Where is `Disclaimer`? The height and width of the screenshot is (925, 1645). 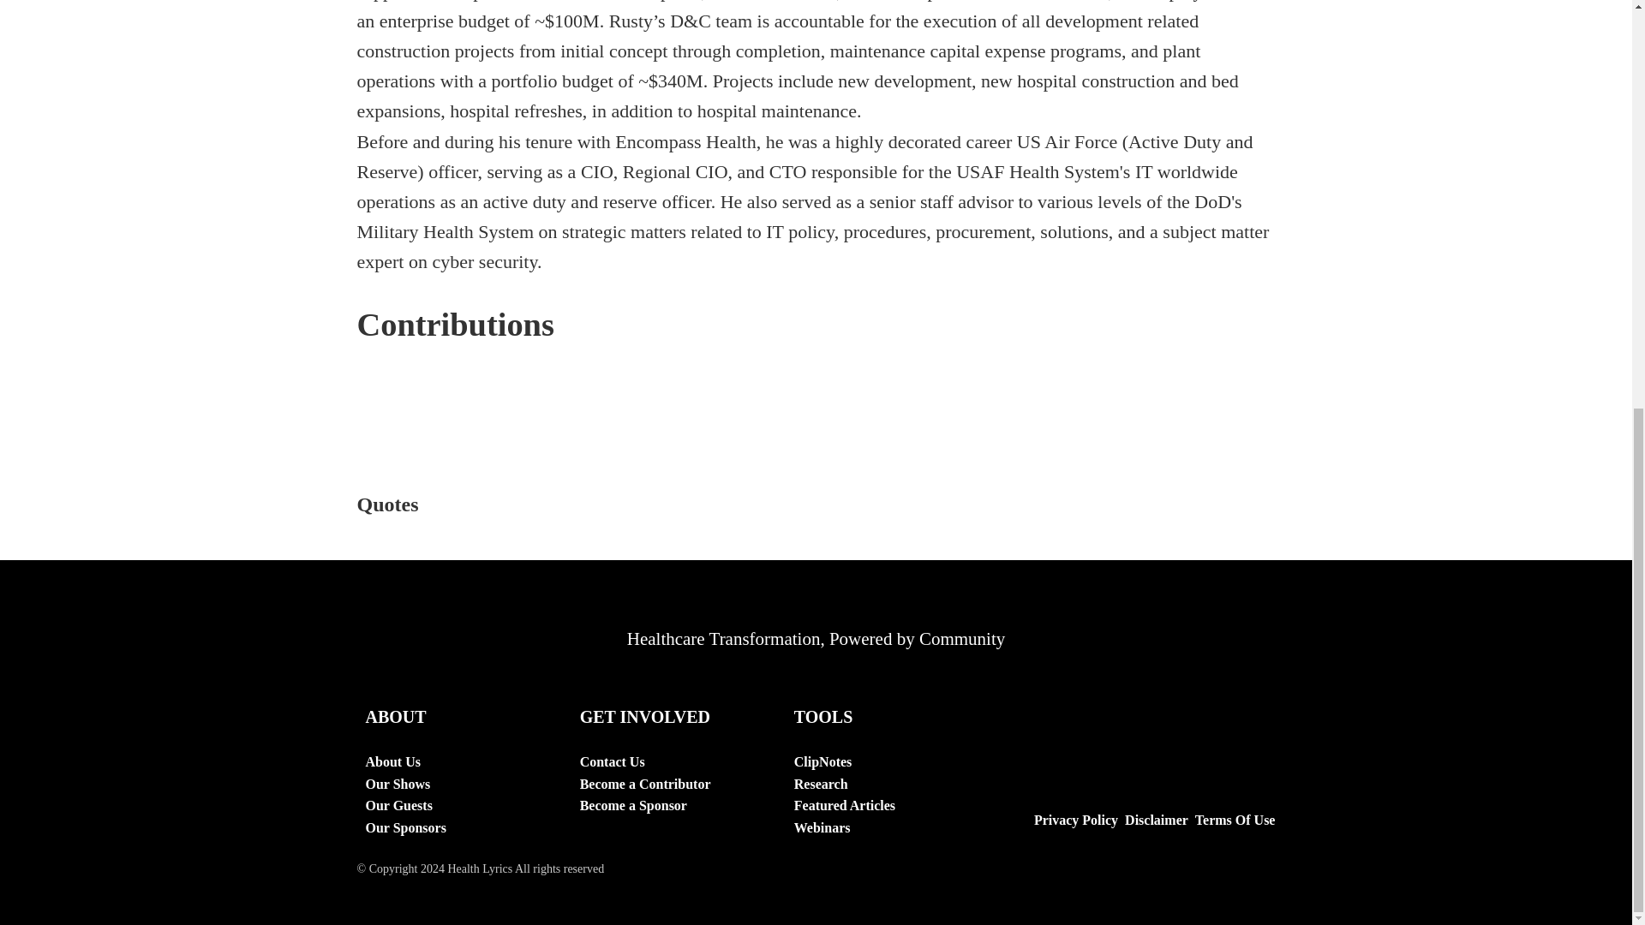 Disclaimer is located at coordinates (1153, 821).